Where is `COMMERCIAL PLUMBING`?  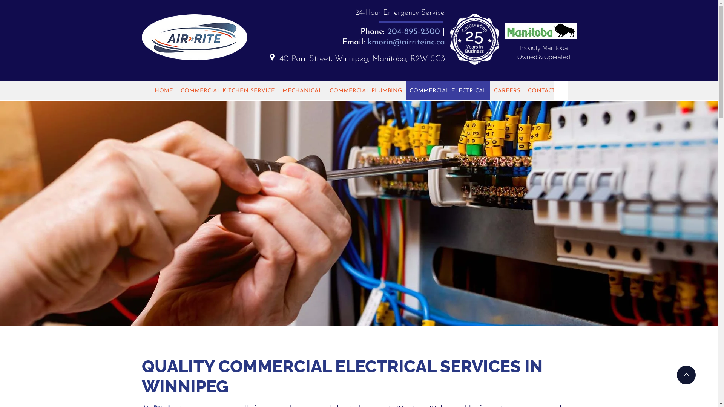
COMMERCIAL PLUMBING is located at coordinates (366, 90).